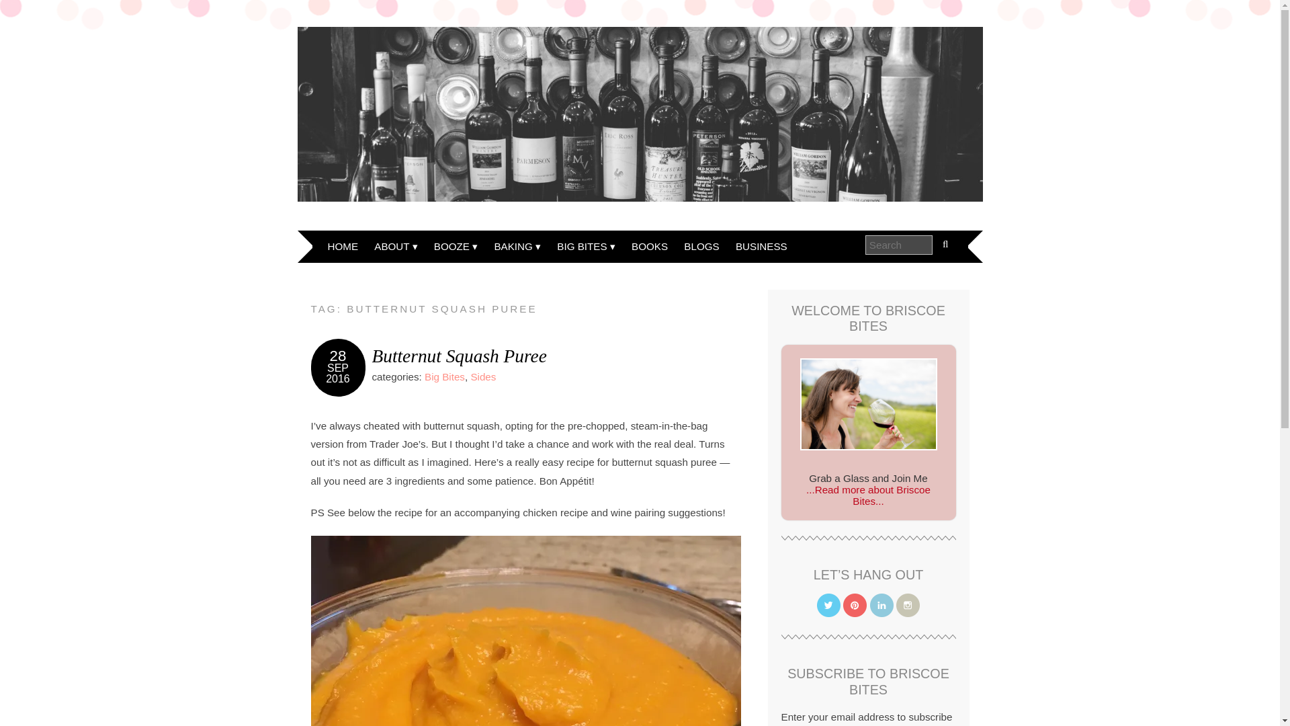 The height and width of the screenshot is (726, 1290). Describe the element at coordinates (649, 246) in the screenshot. I see `BOOKS` at that location.